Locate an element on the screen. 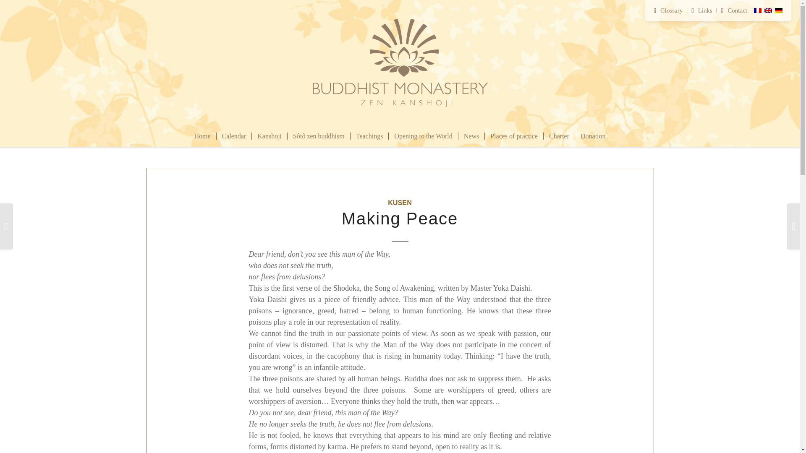 The height and width of the screenshot is (453, 806). Making Peace is located at coordinates (400, 218).